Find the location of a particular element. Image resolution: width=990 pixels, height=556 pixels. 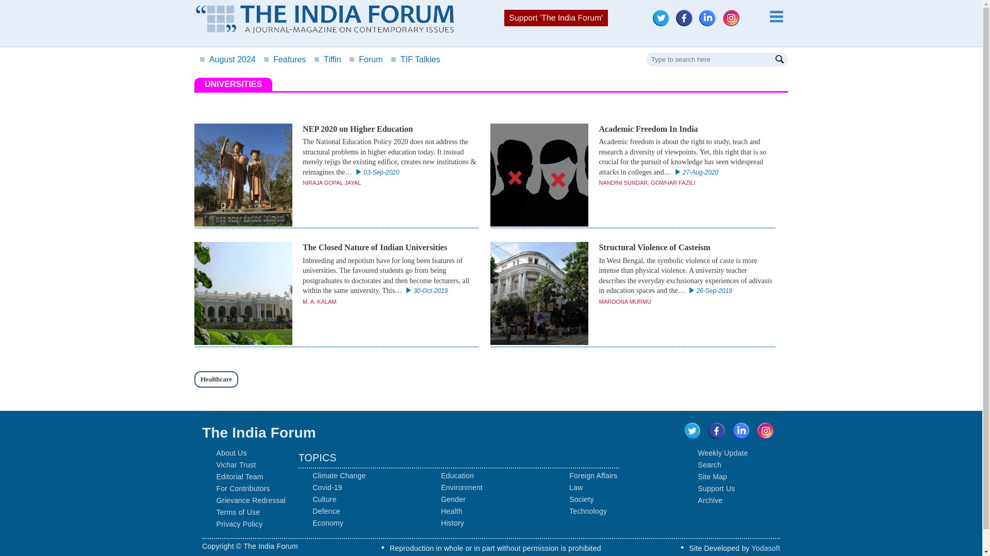

Home is located at coordinates (325, 21).